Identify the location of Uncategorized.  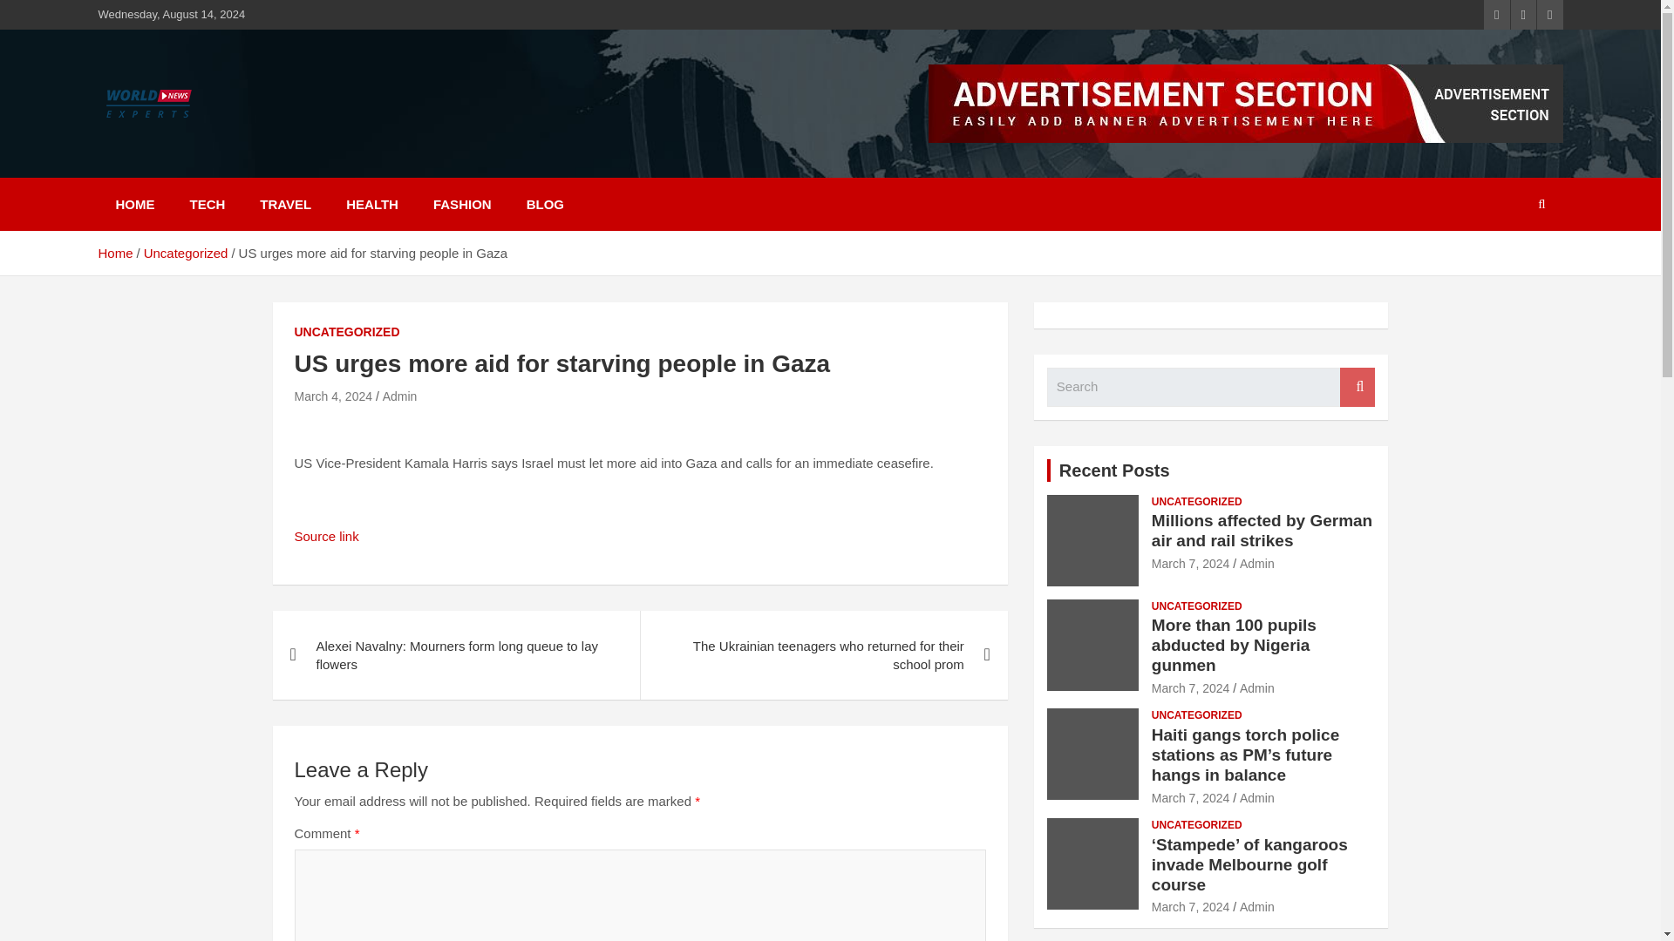
(186, 253).